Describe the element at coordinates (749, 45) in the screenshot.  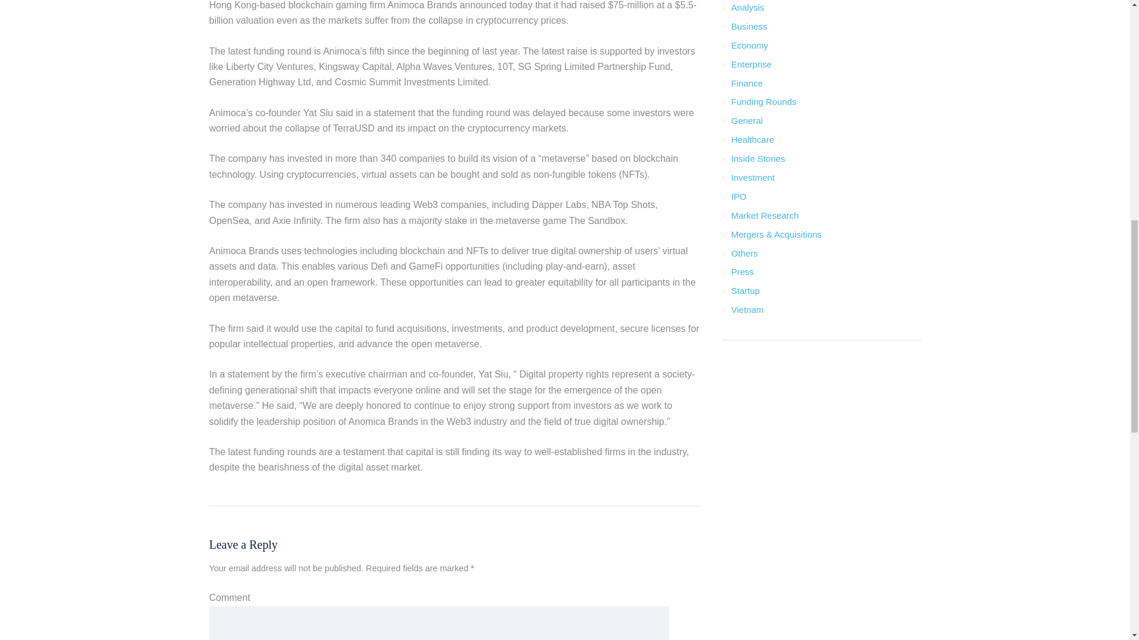
I see `Economy` at that location.